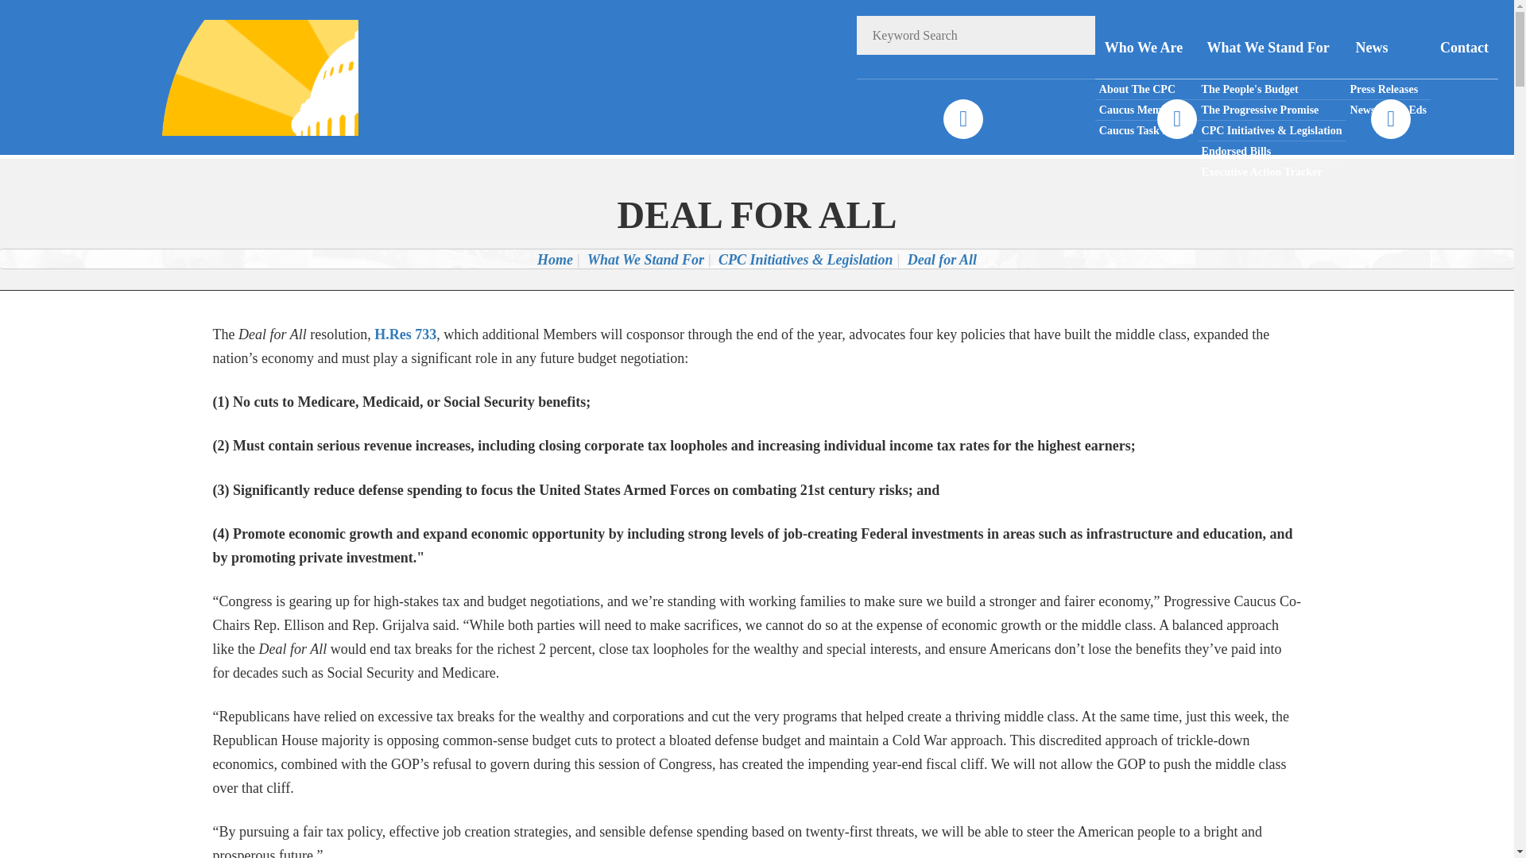 The image size is (1526, 858). Describe the element at coordinates (1075, 35) in the screenshot. I see `Go` at that location.